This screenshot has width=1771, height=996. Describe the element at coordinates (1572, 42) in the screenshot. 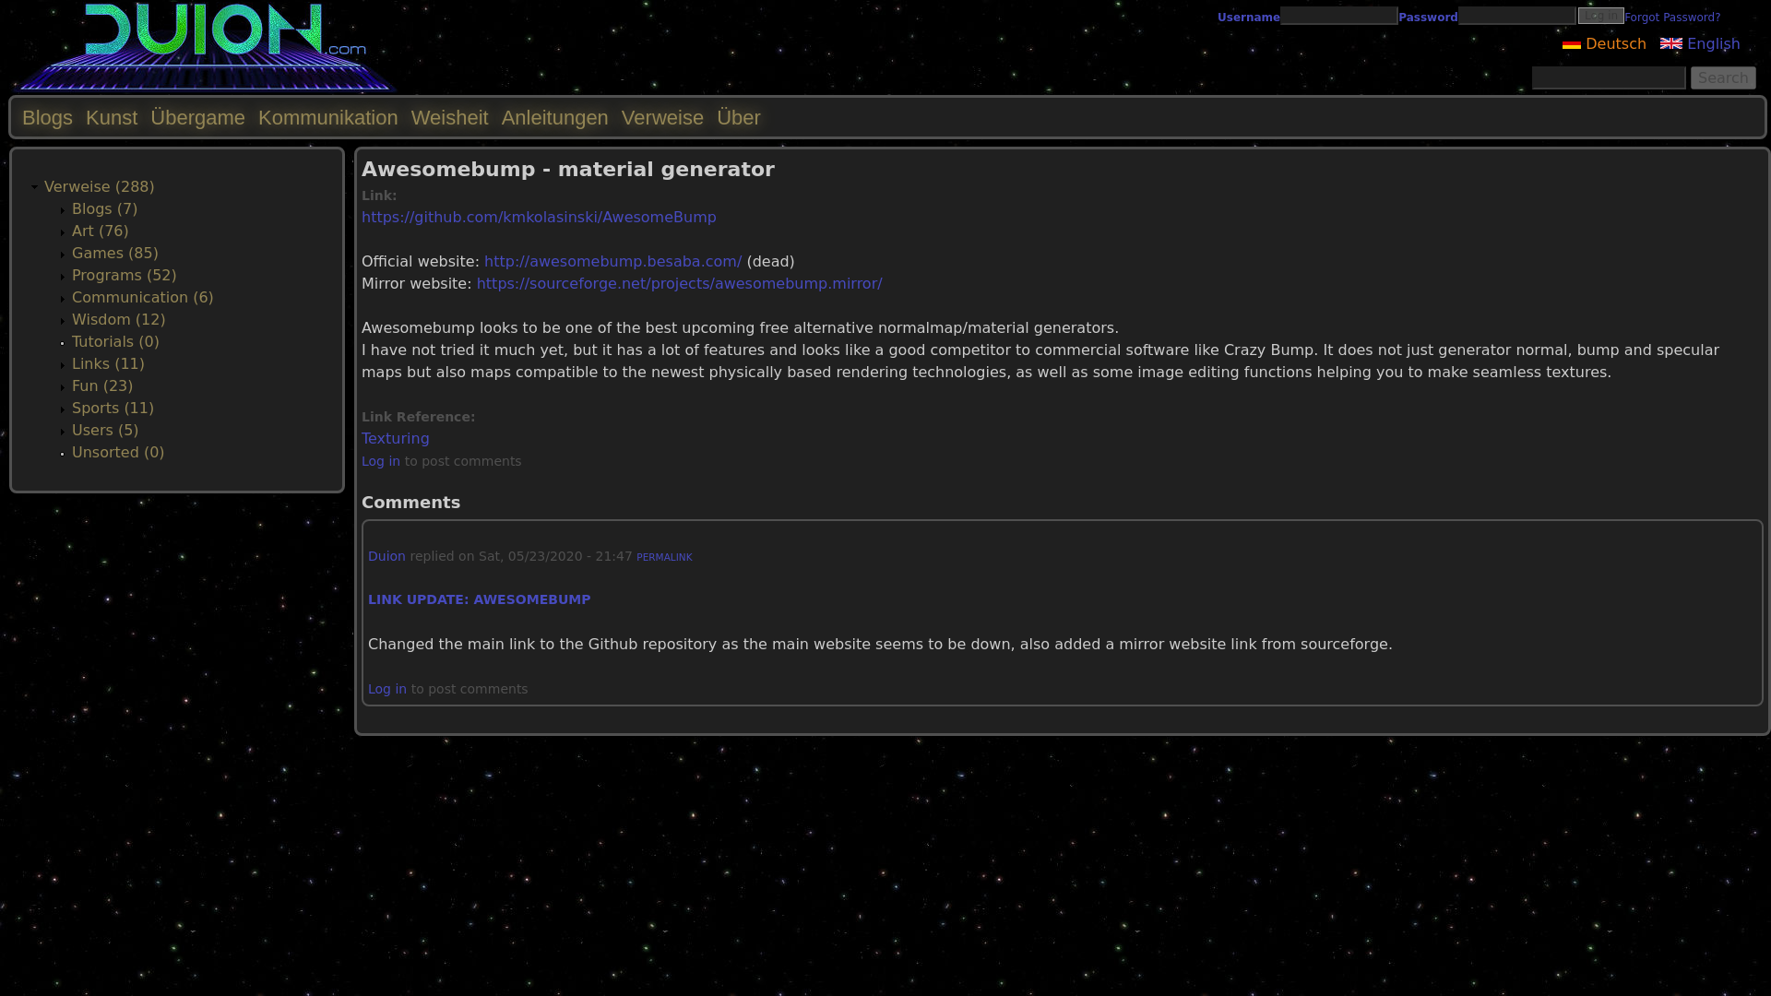

I see `Deutsch` at that location.